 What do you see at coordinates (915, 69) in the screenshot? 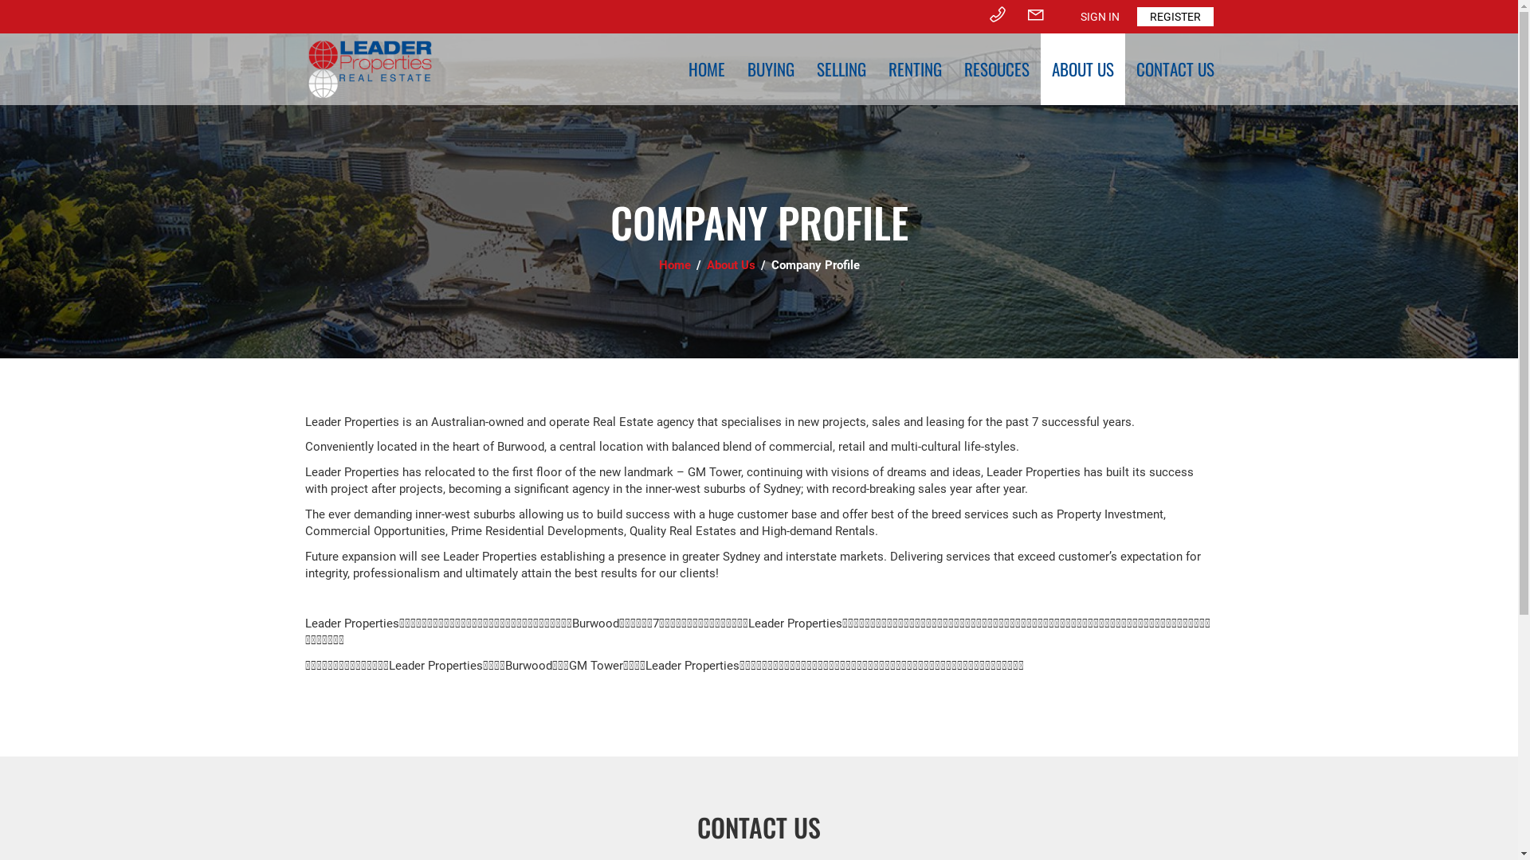
I see `RENTING` at bounding box center [915, 69].